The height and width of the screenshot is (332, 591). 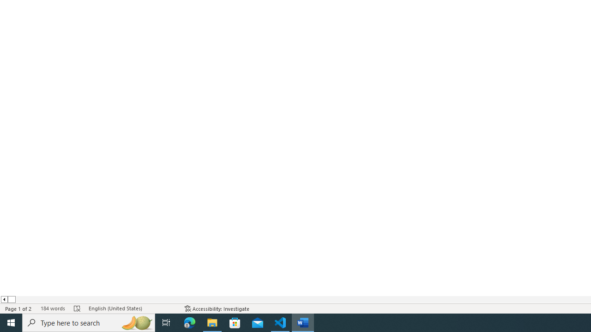 What do you see at coordinates (166, 323) in the screenshot?
I see `Task View` at bounding box center [166, 323].